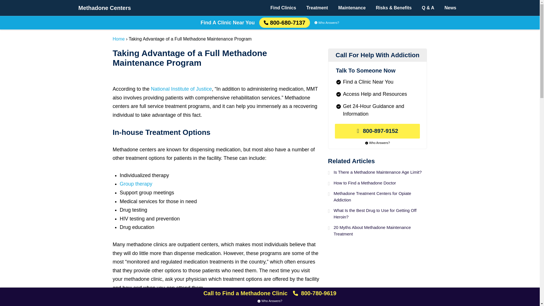 The width and height of the screenshot is (544, 306). I want to click on What Is the Best Drug to Use for Getting Off Heroin?, so click(380, 214).